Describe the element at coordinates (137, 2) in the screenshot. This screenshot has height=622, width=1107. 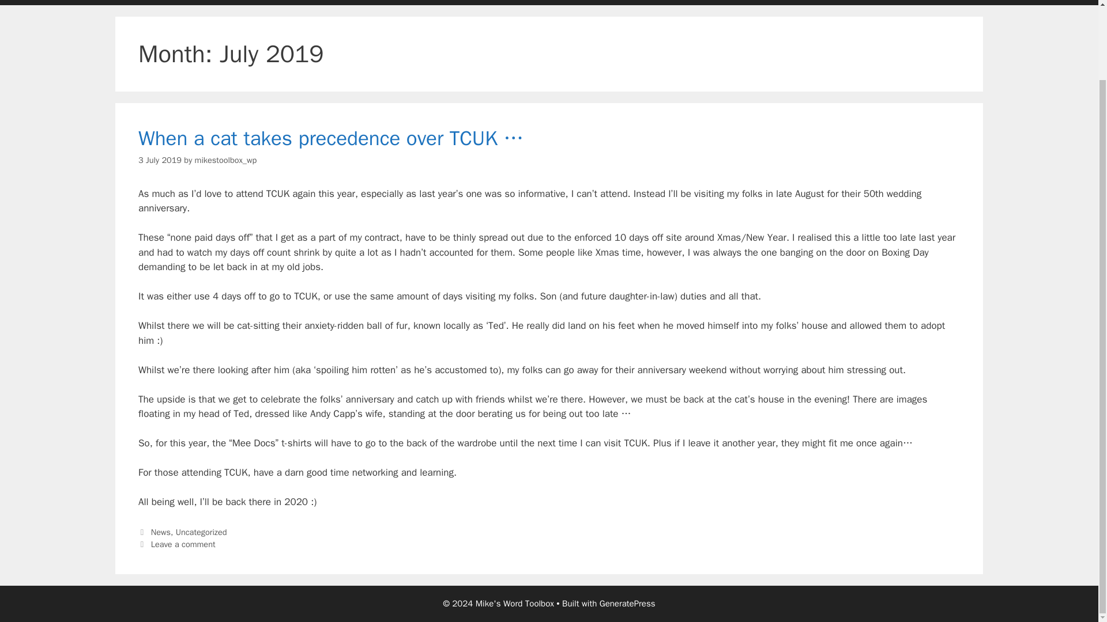
I see `Home` at that location.